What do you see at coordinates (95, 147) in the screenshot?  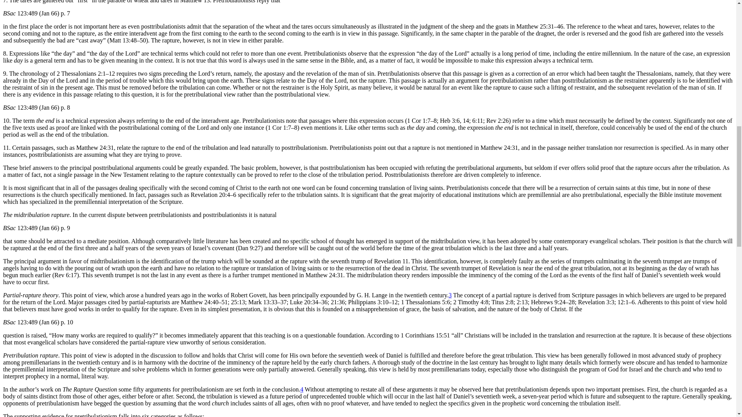 I see `Mt 24:31` at bounding box center [95, 147].